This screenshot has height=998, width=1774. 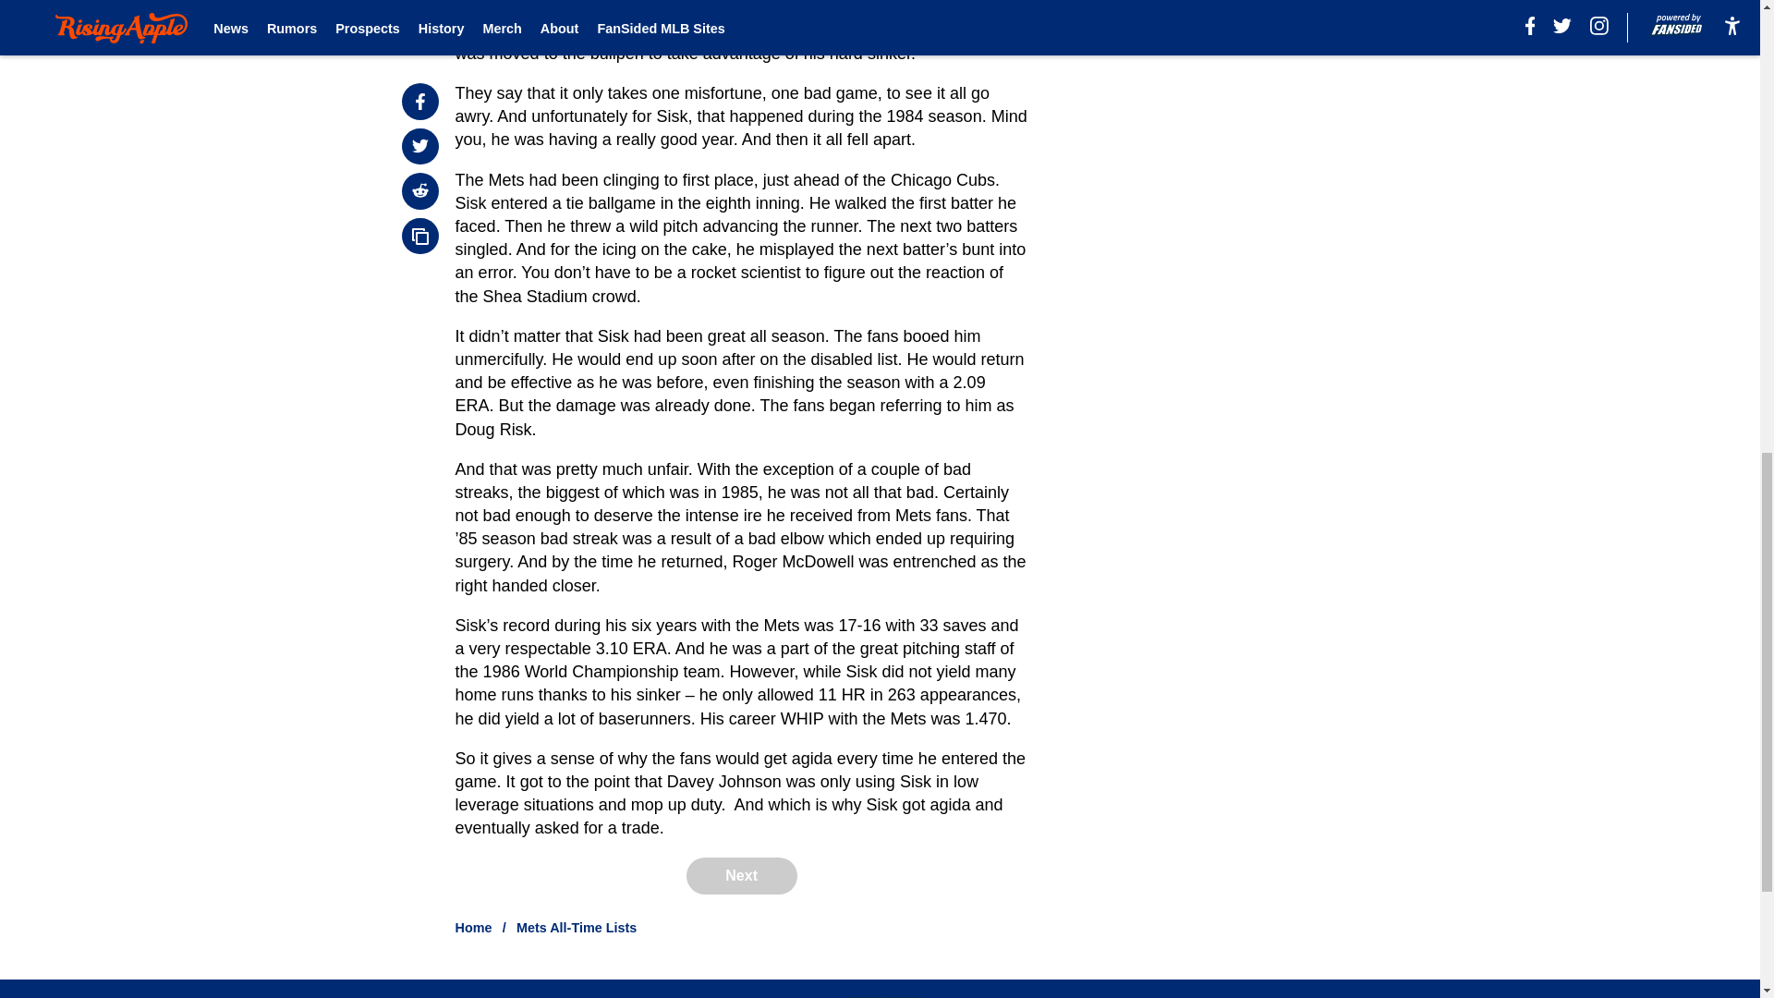 I want to click on Next, so click(x=741, y=875).